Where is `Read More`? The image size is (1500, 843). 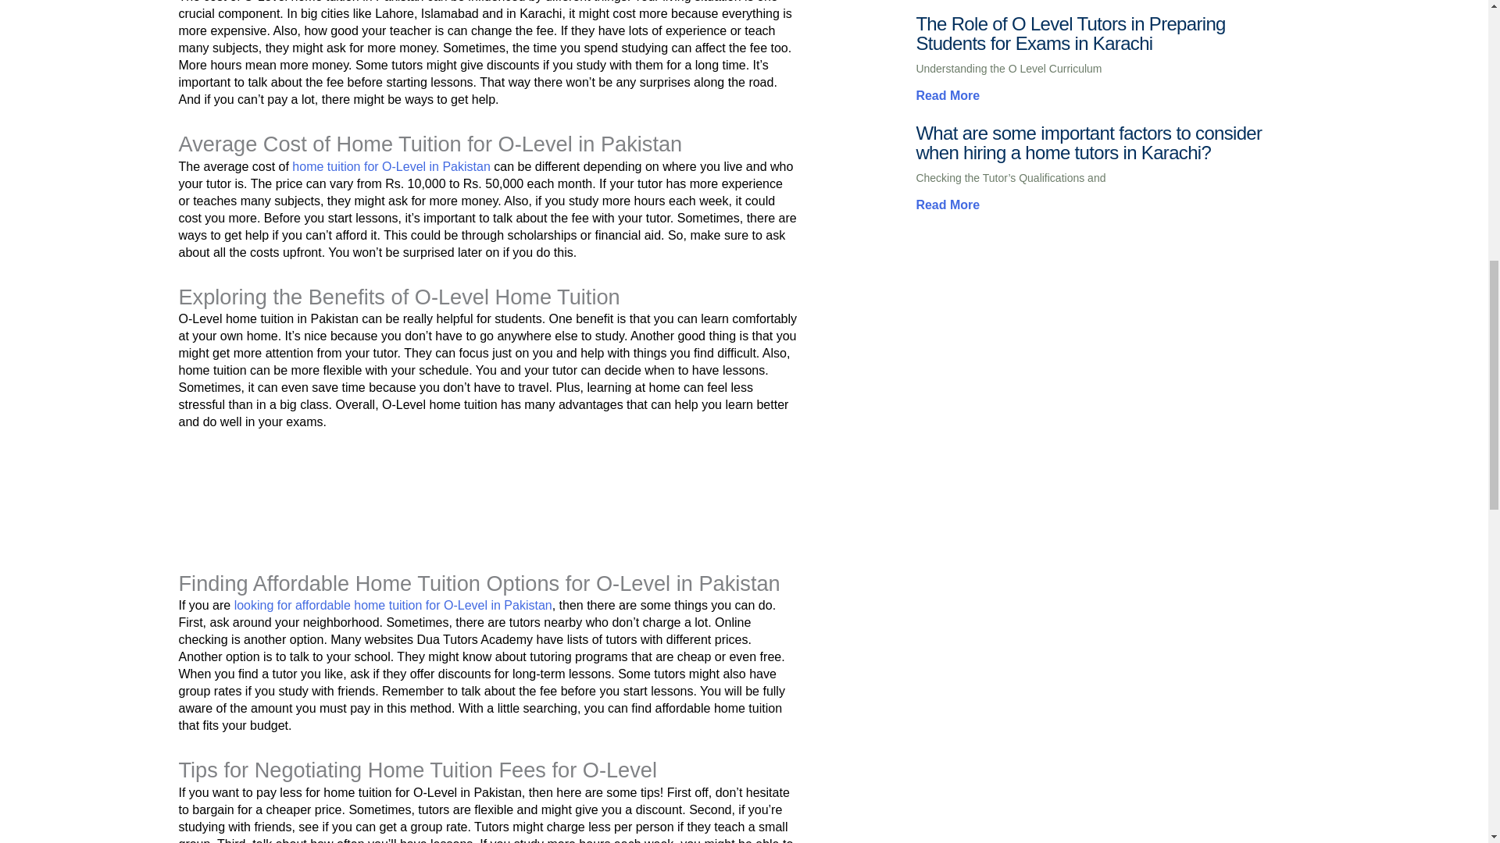 Read More is located at coordinates (947, 95).